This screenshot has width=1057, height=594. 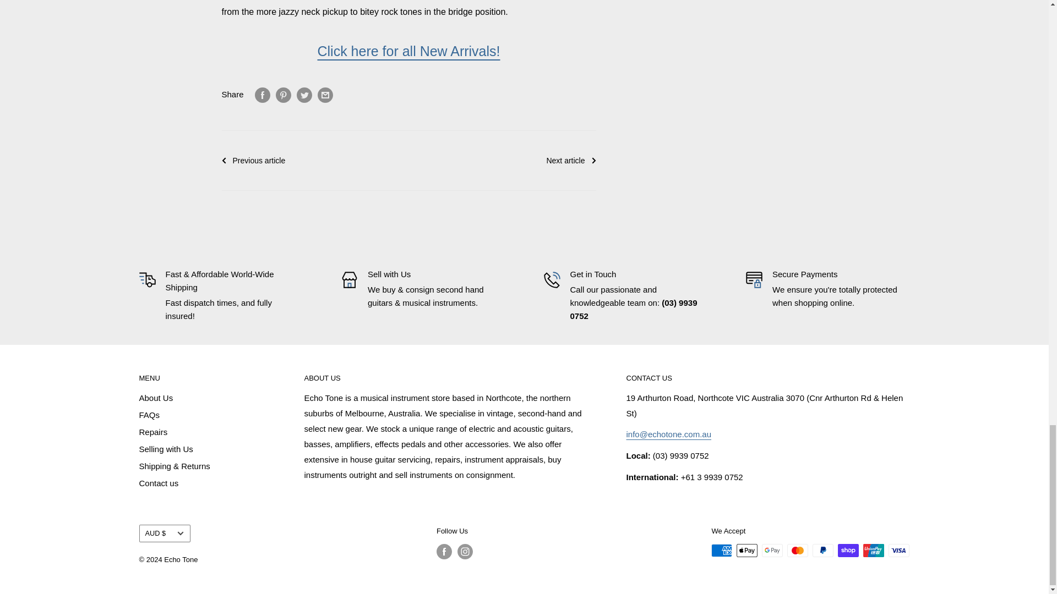 What do you see at coordinates (408, 51) in the screenshot?
I see `New Arrivals` at bounding box center [408, 51].